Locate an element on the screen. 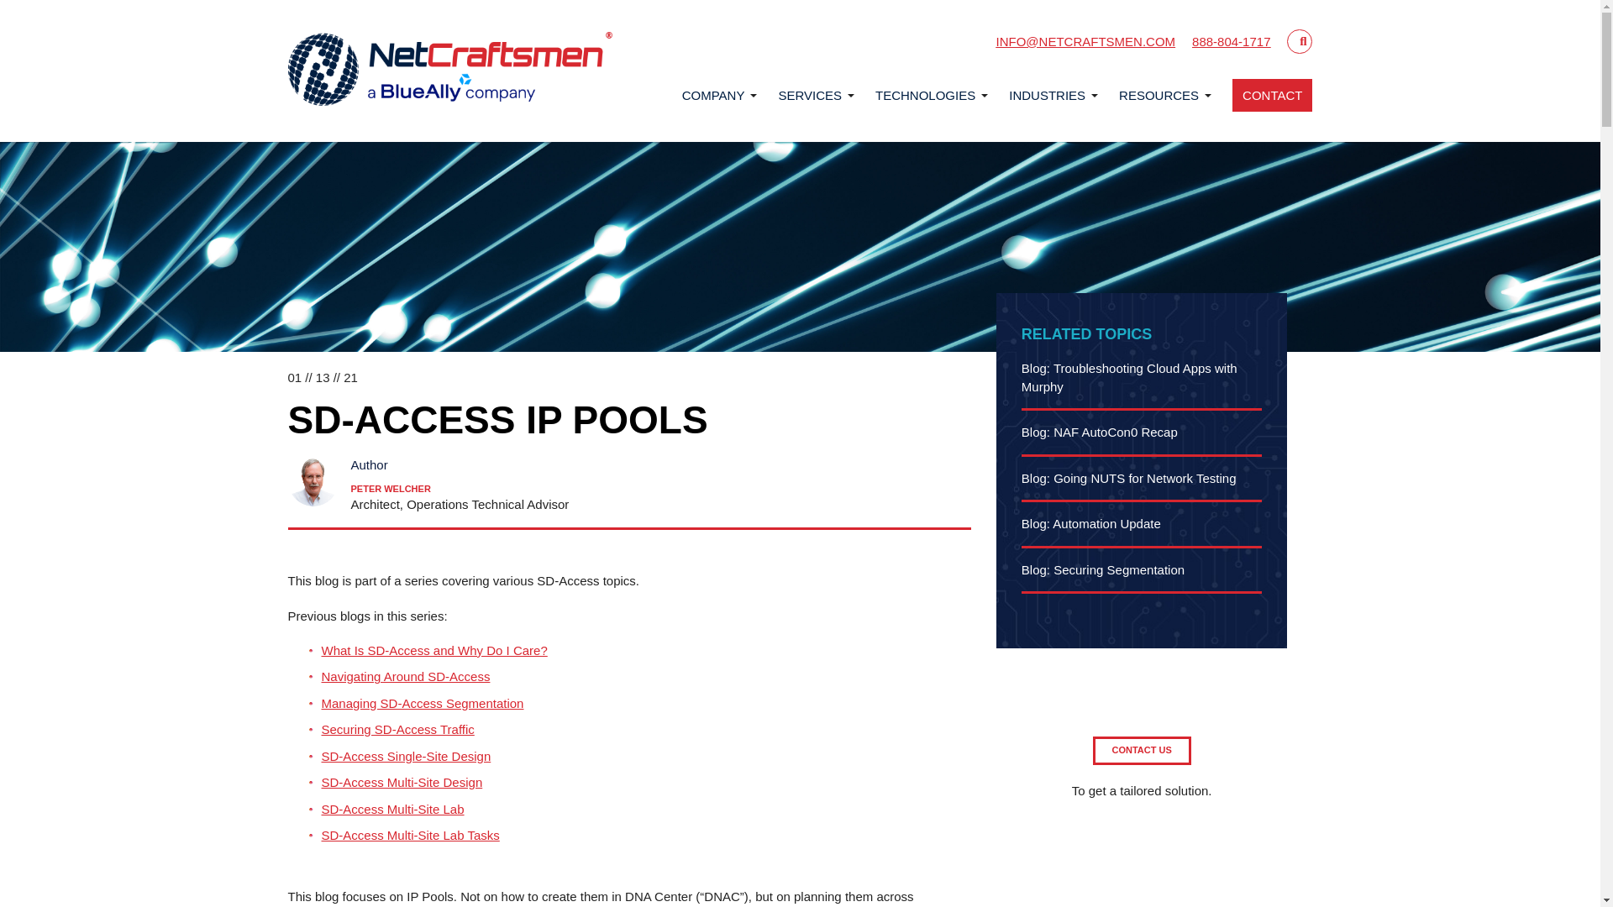  COMPANY is located at coordinates (714, 94).